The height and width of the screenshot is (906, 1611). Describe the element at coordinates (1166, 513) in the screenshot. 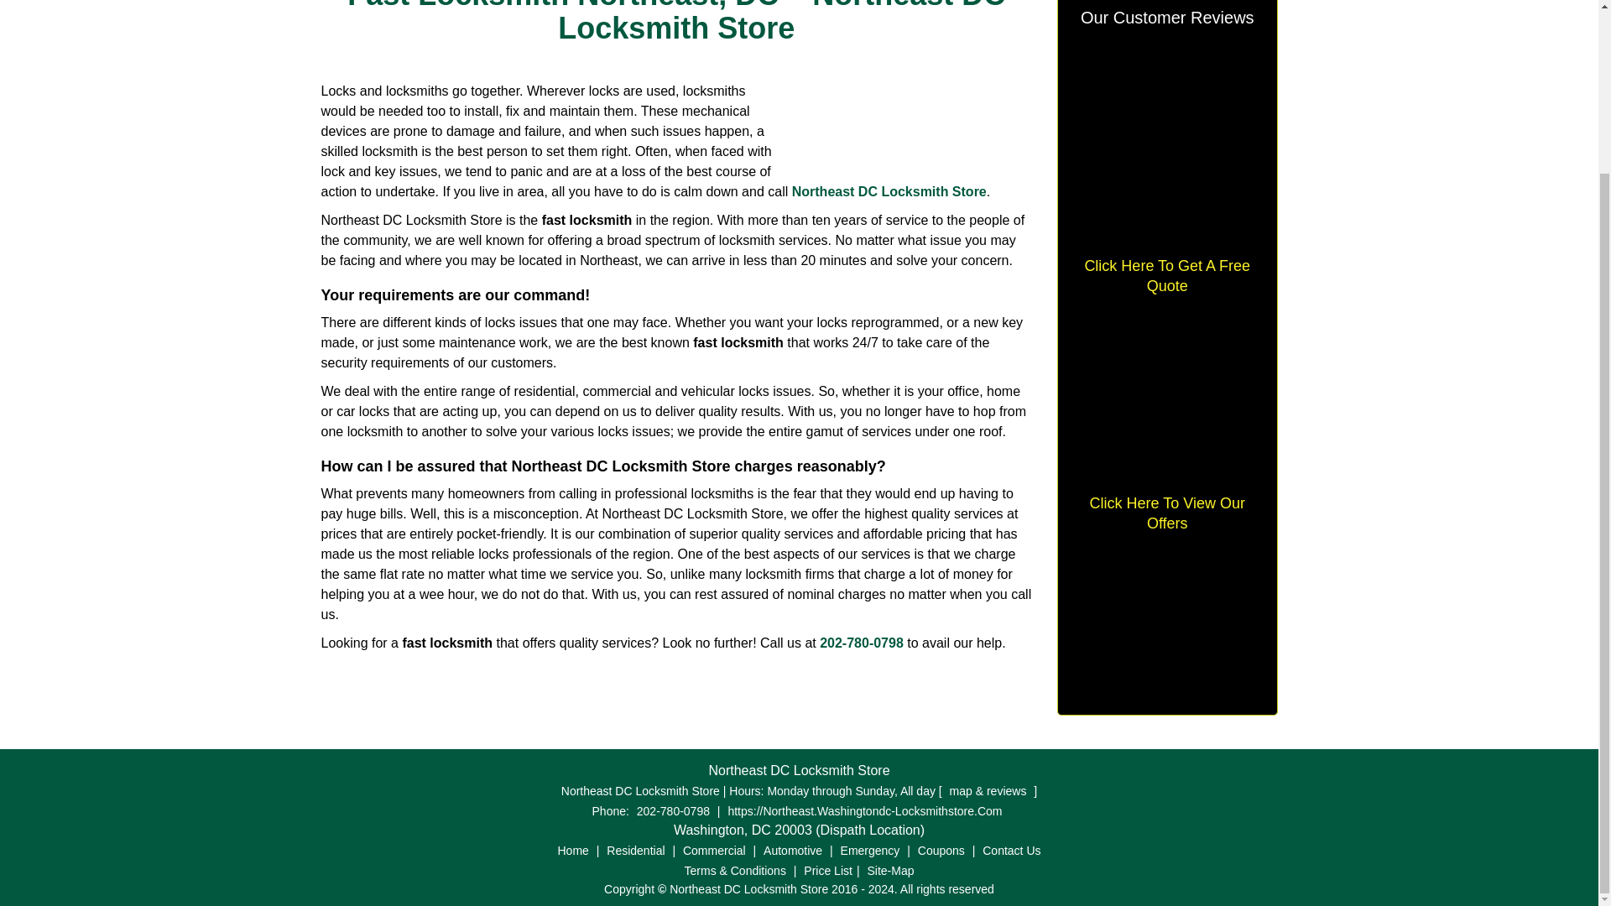

I see `Click Here To View Our Offers` at that location.